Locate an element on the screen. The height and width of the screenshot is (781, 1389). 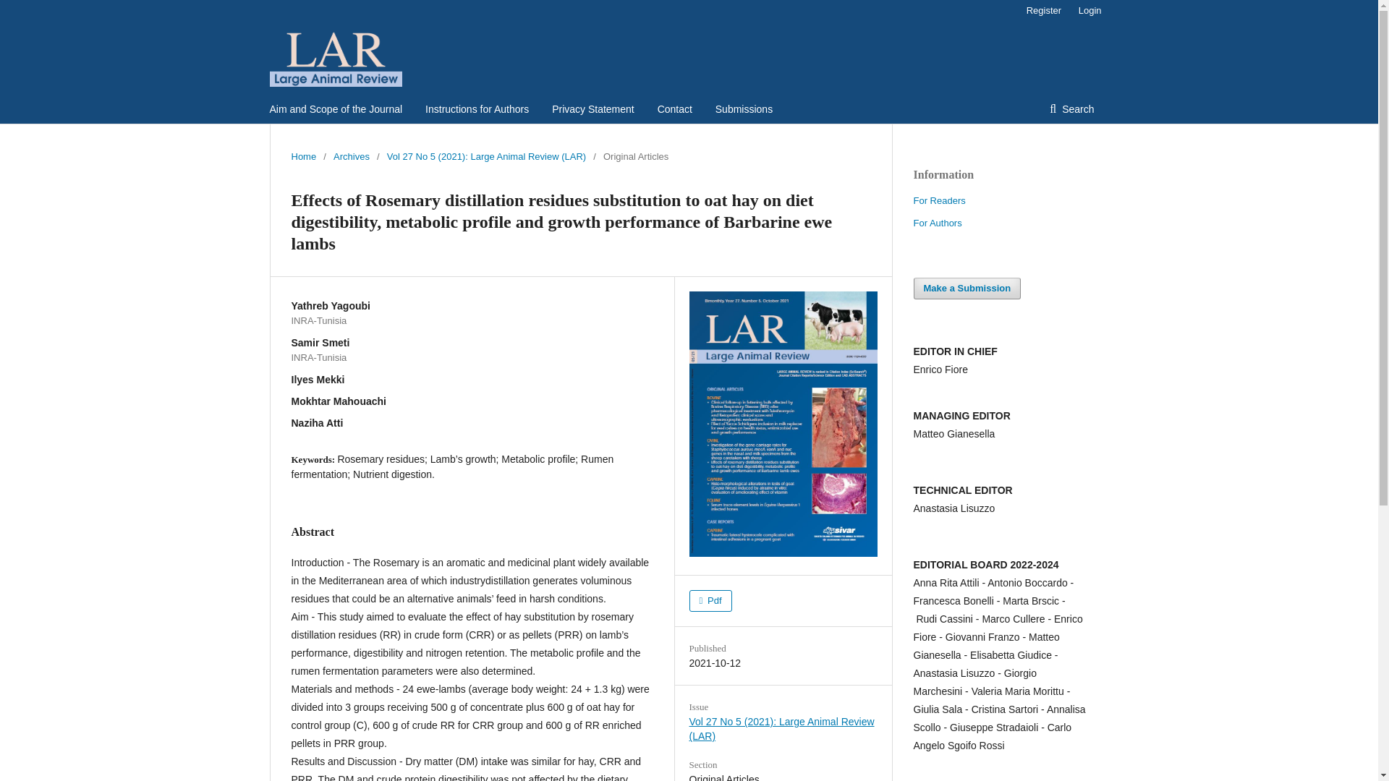
For Authors is located at coordinates (936, 223).